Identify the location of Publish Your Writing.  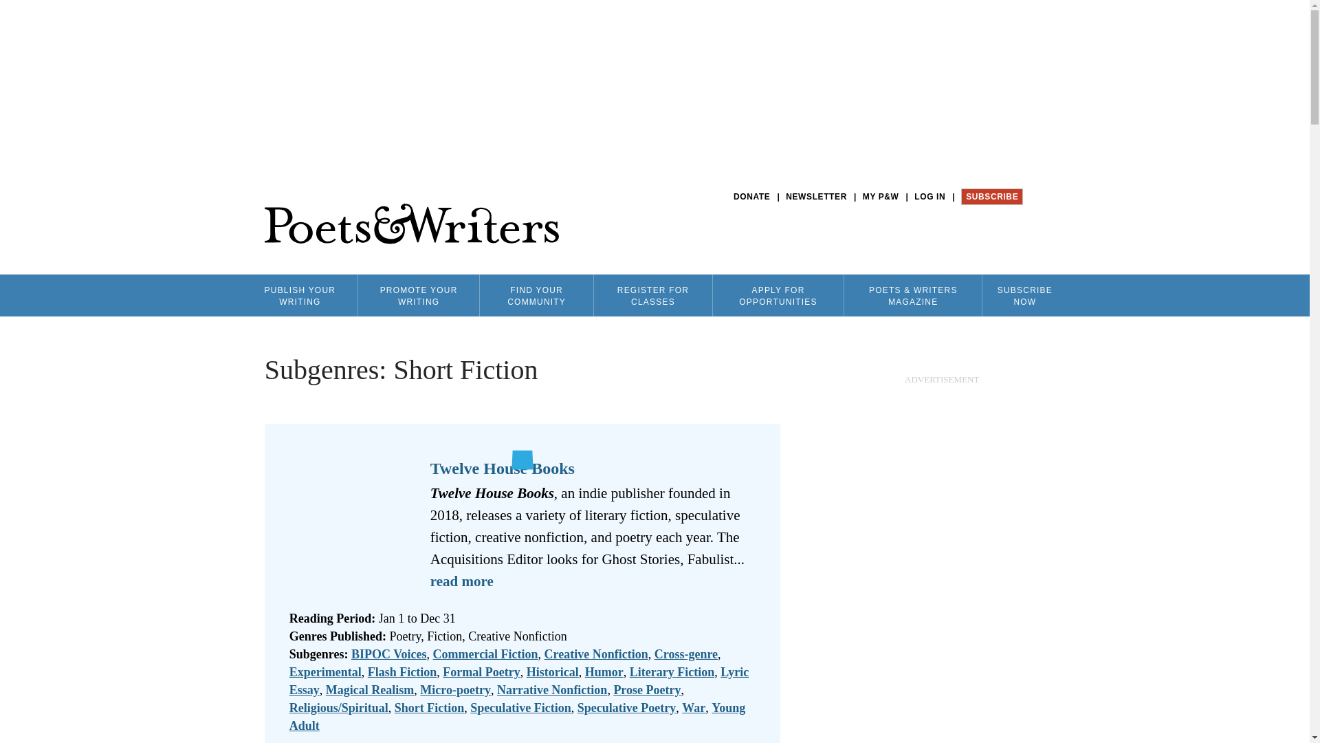
(300, 295).